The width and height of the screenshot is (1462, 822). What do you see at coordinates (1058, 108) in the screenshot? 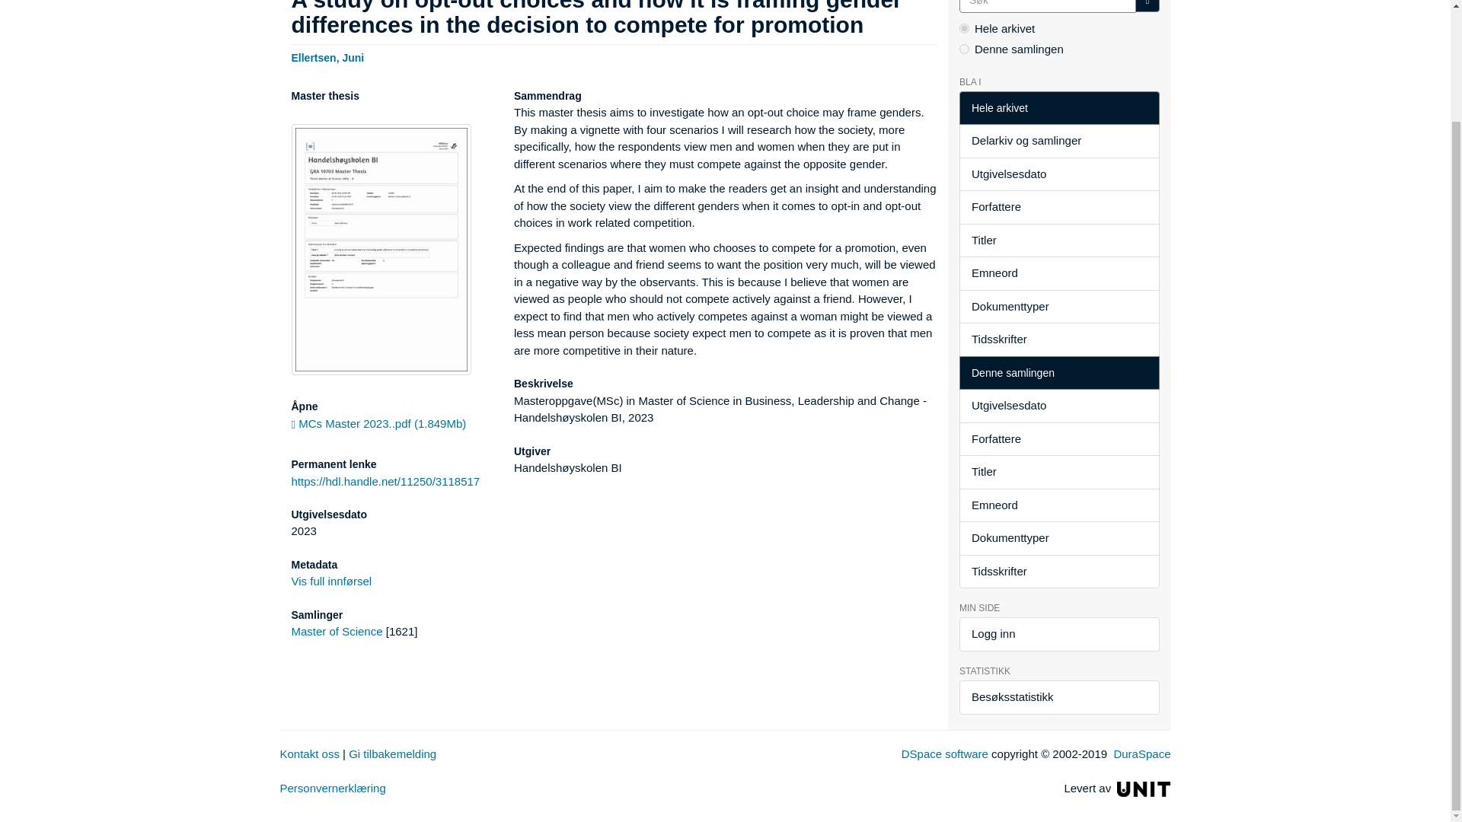
I see `Hele arkivet` at bounding box center [1058, 108].